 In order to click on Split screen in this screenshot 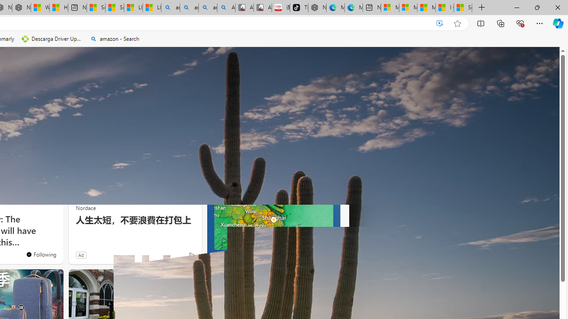, I will do `click(481, 23)`.